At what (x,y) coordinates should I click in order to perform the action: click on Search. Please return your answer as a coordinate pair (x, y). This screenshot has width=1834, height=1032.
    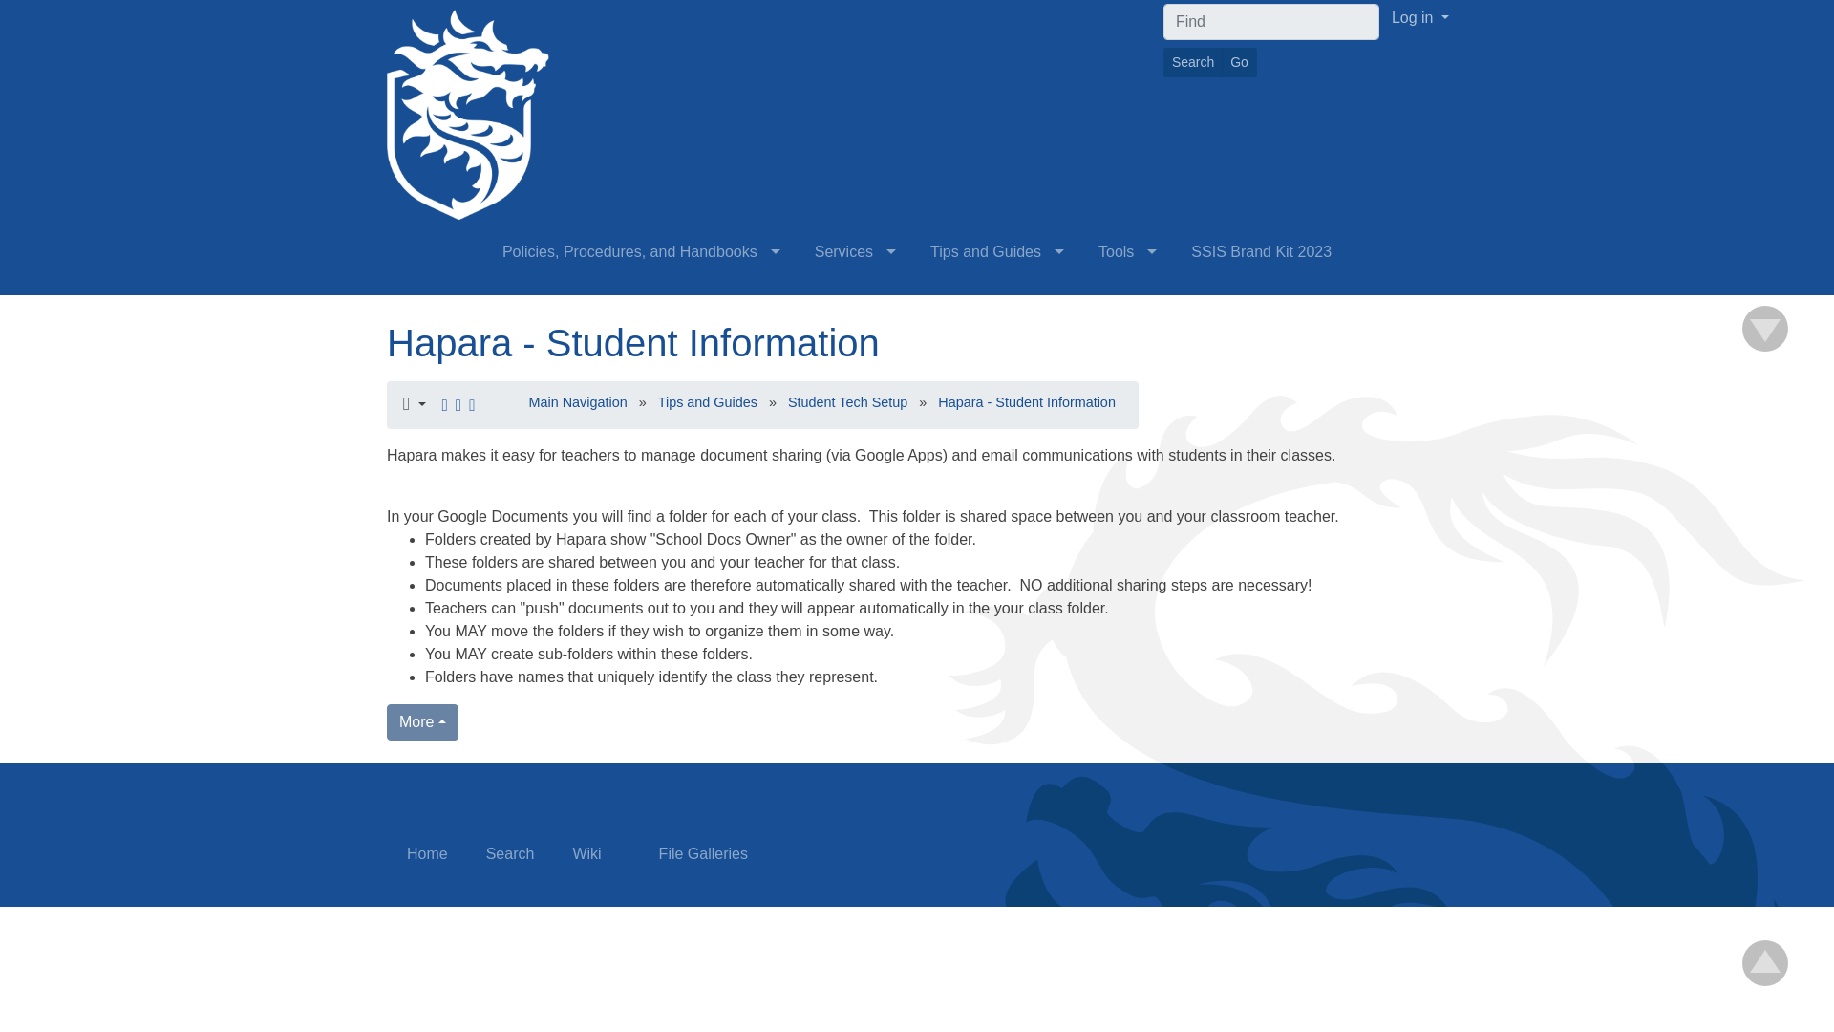
    Looking at the image, I should click on (1192, 62).